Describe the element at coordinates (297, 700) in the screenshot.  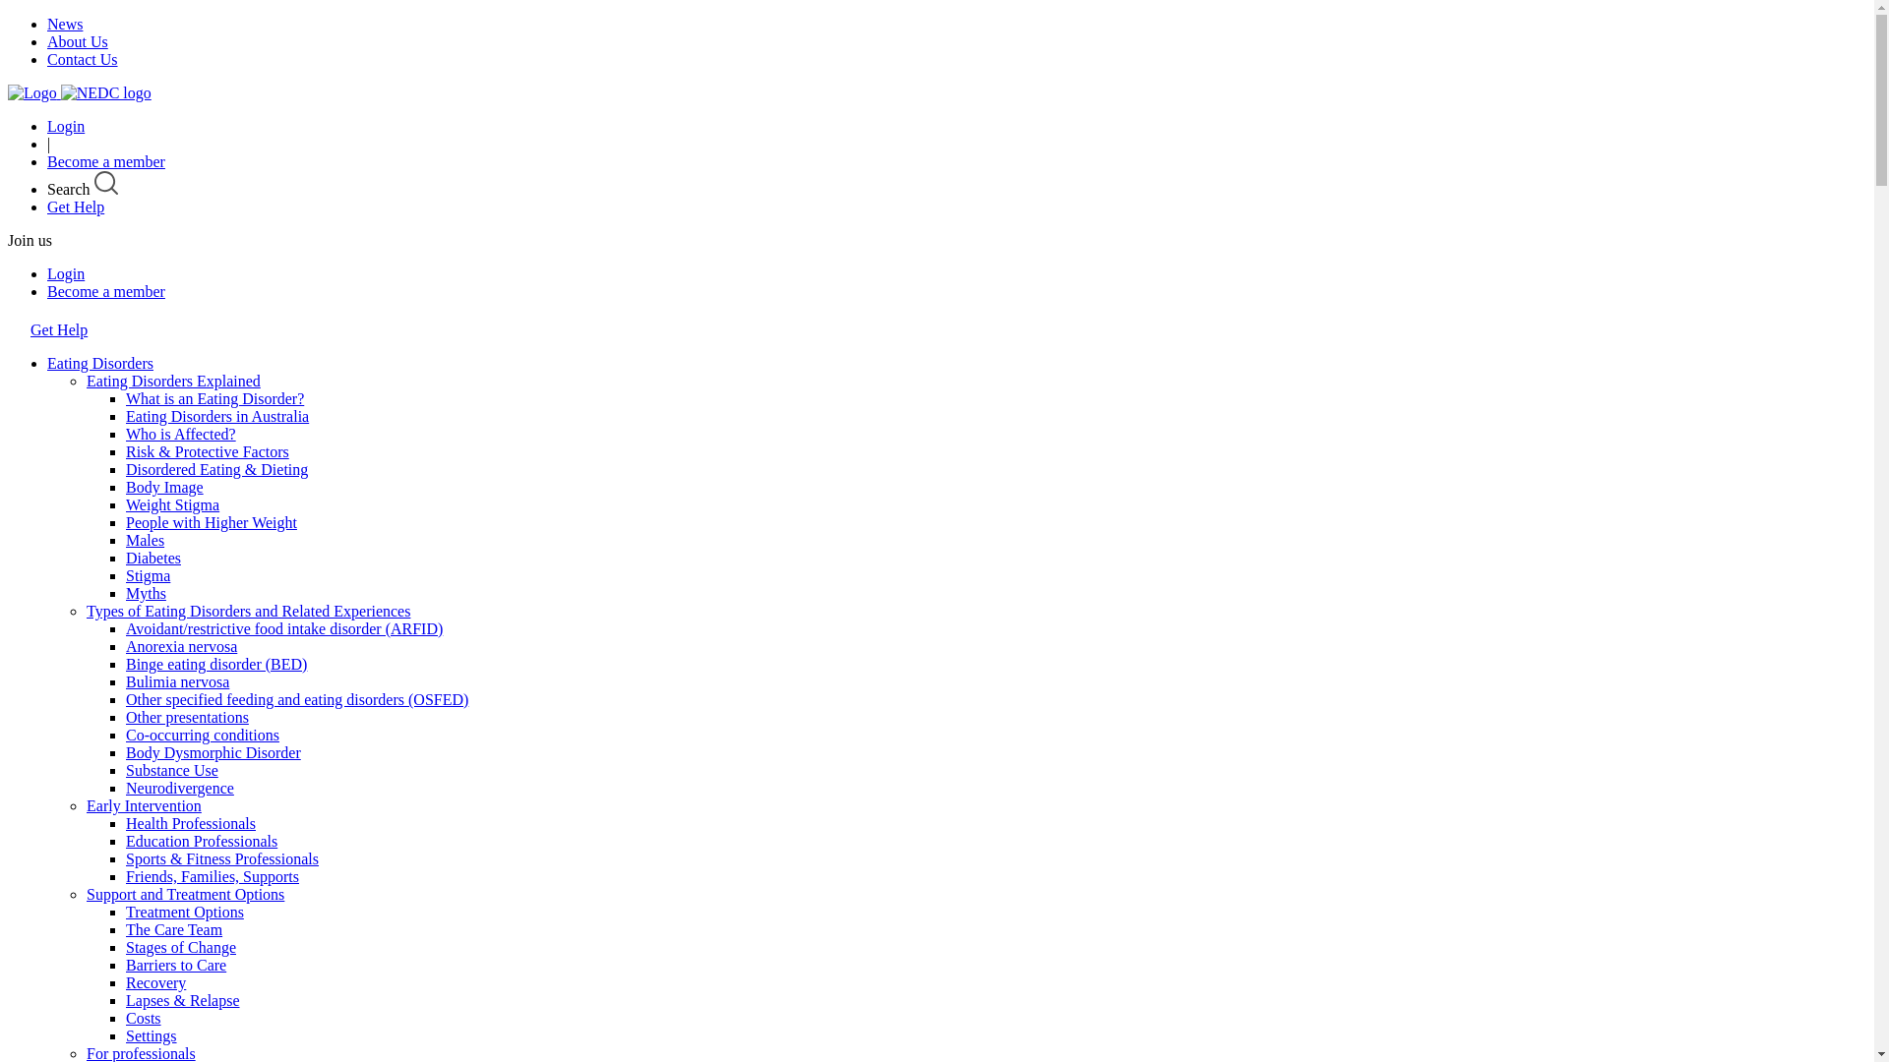
I see `Other specified feeding and eating disorders (OSFED)` at that location.